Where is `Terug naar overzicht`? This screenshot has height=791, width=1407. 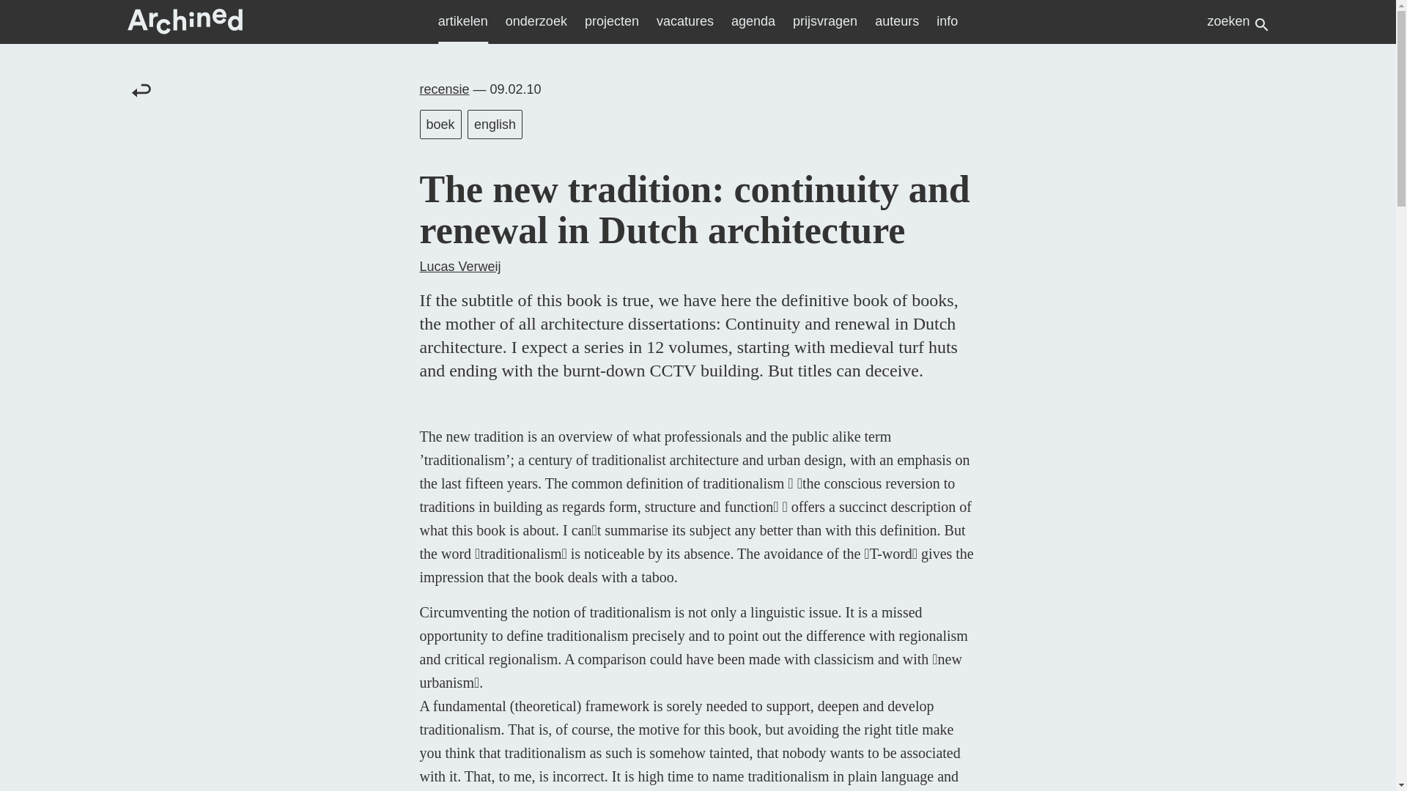 Terug naar overzicht is located at coordinates (141, 90).